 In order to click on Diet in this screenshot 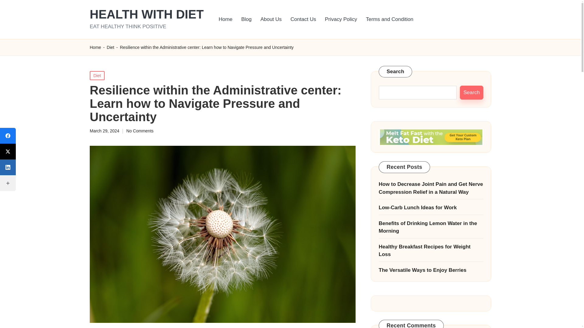, I will do `click(111, 47)`.